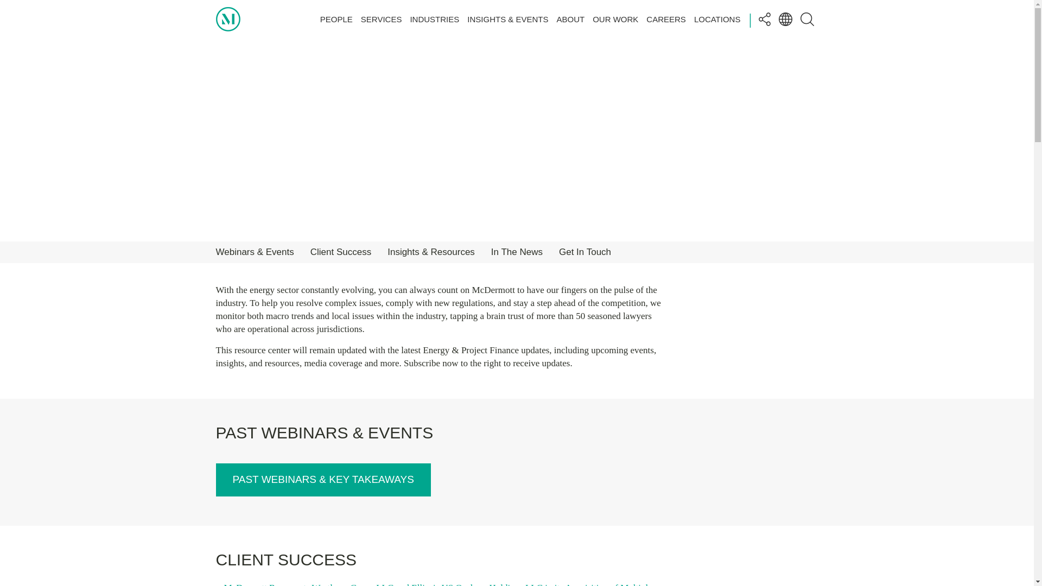 Image resolution: width=1042 pixels, height=586 pixels. Describe the element at coordinates (517, 252) in the screenshot. I see `In The News` at that location.